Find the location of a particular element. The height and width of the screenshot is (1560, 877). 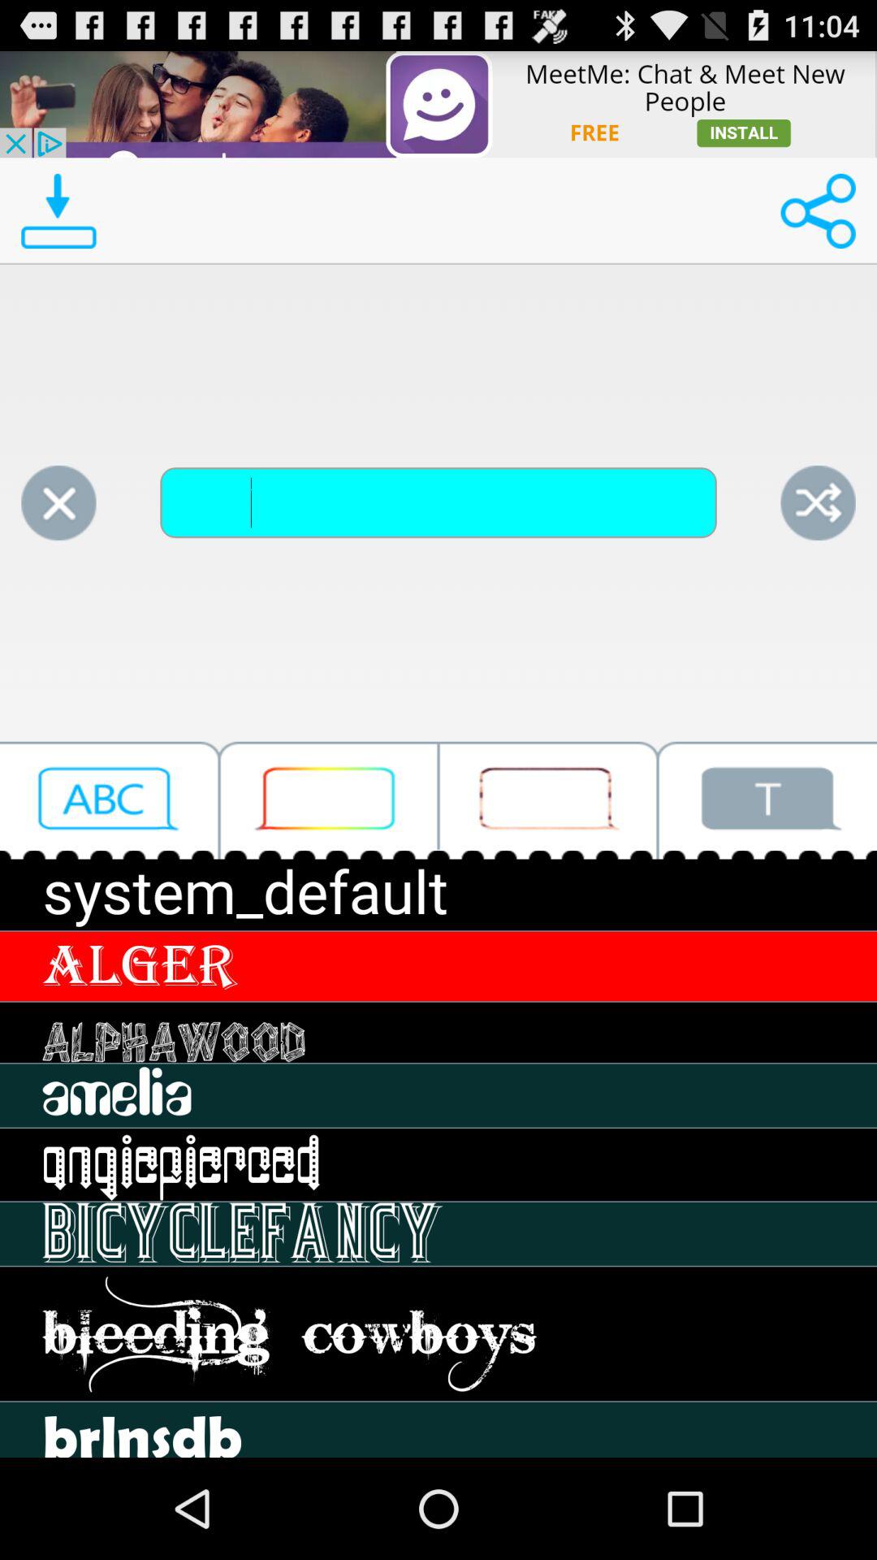

click letter button is located at coordinates (110, 799).